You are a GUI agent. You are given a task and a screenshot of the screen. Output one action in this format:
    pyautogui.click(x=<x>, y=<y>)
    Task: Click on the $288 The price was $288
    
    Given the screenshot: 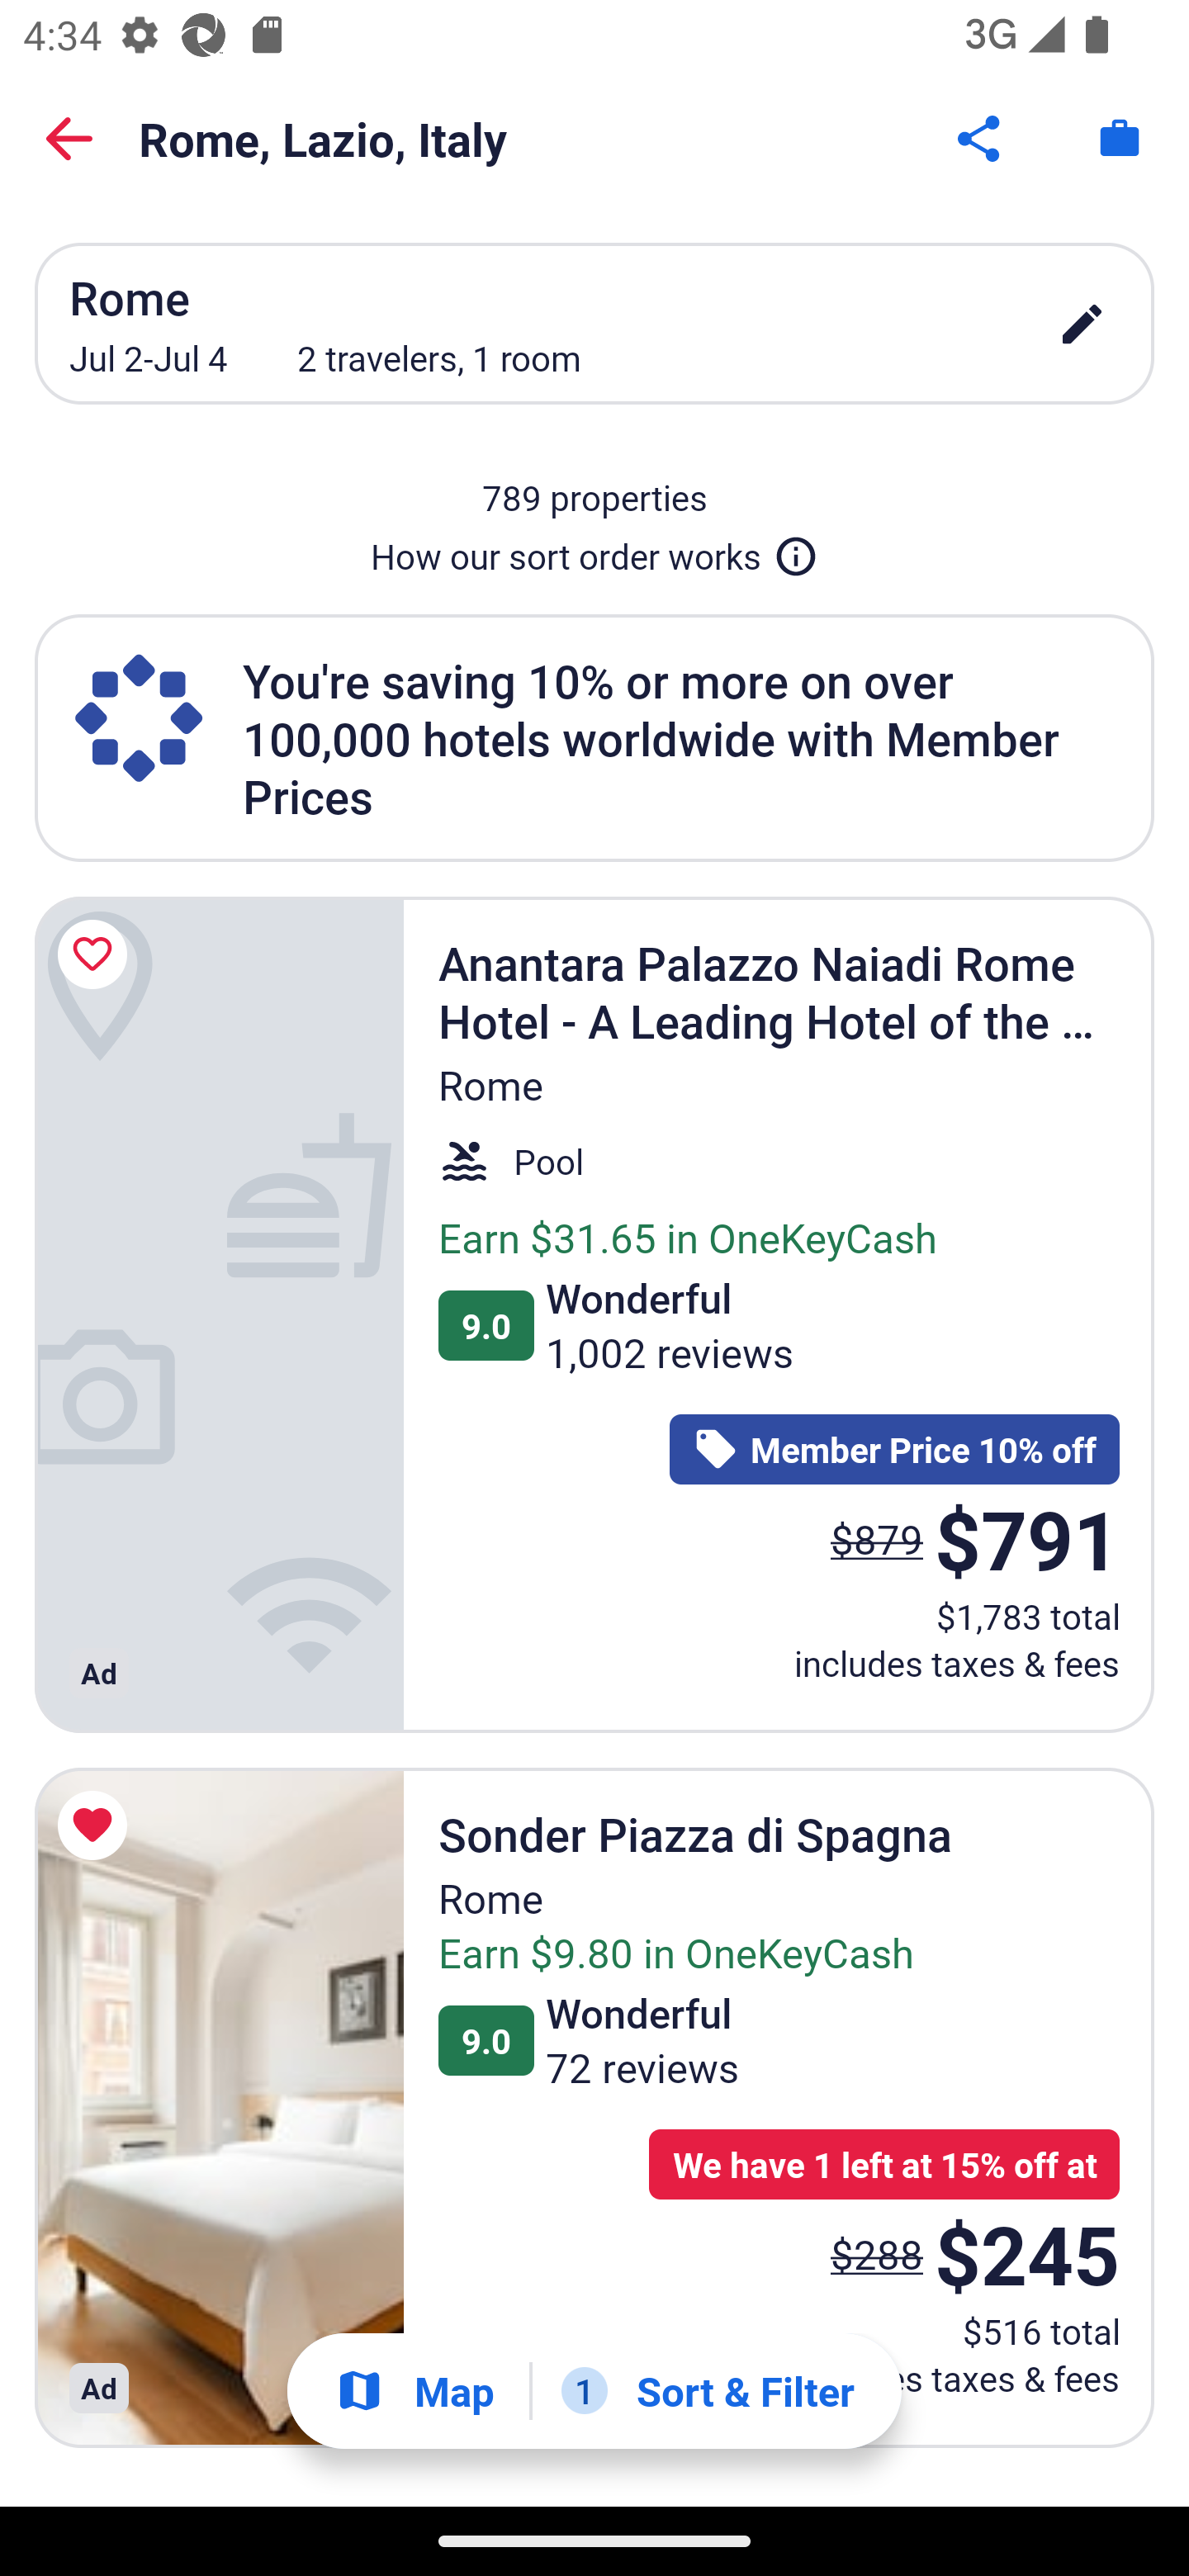 What is the action you would take?
    pyautogui.click(x=877, y=2254)
    